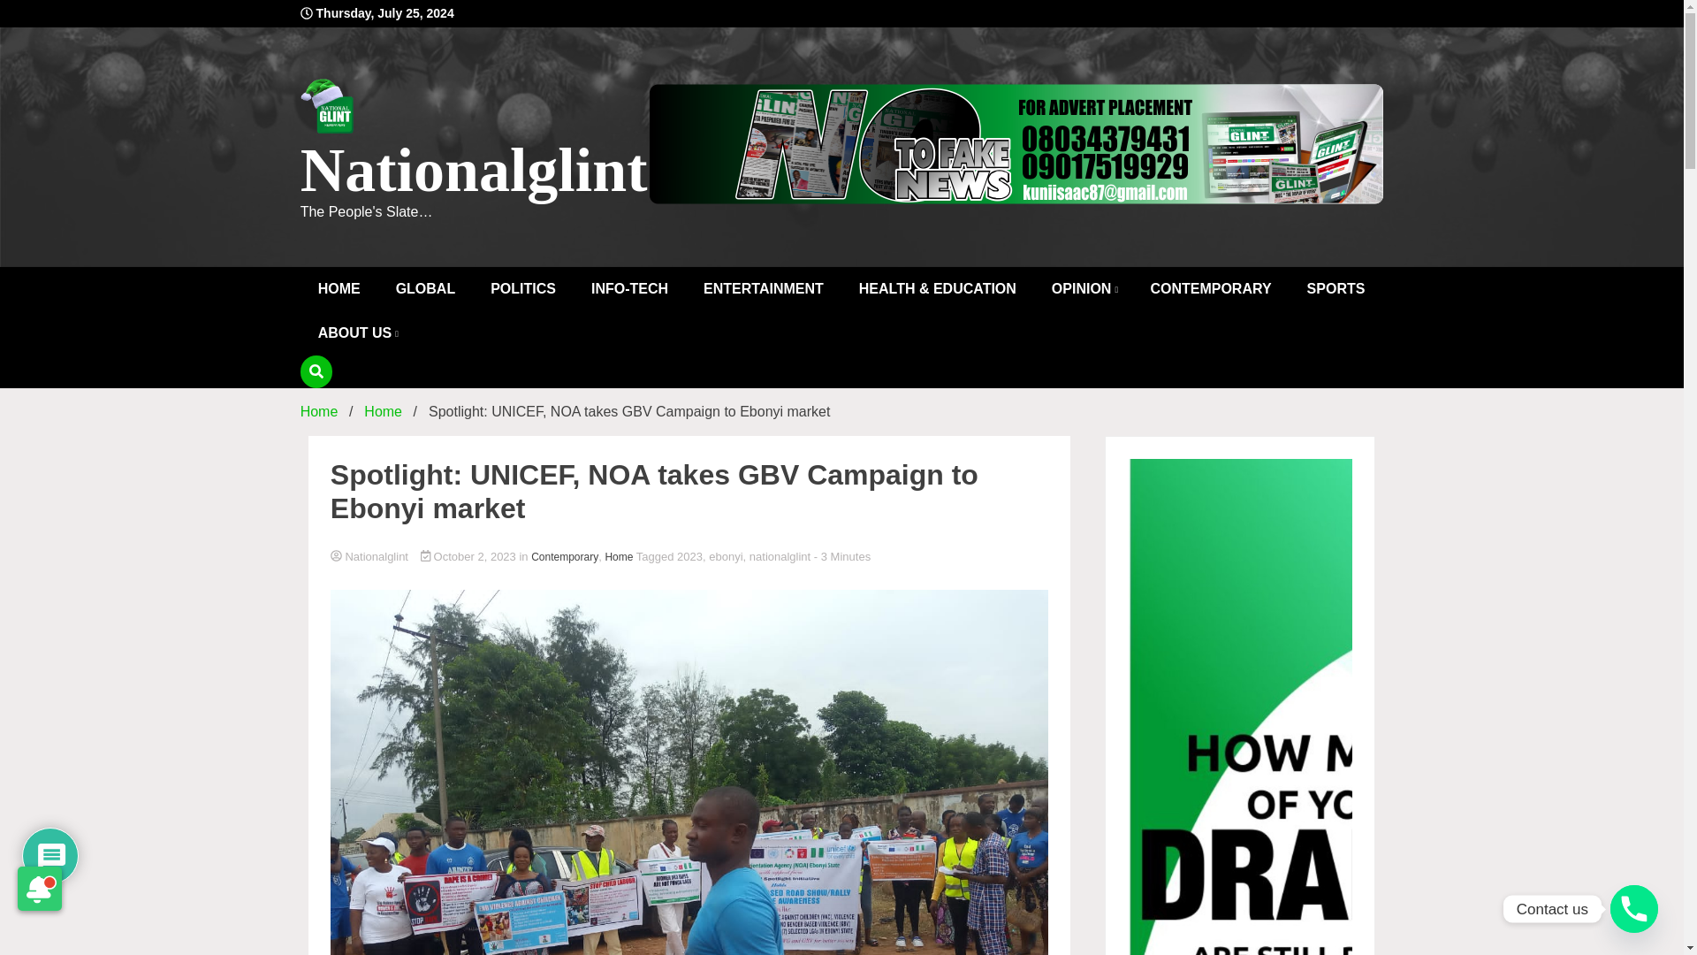  I want to click on Home, so click(619, 557).